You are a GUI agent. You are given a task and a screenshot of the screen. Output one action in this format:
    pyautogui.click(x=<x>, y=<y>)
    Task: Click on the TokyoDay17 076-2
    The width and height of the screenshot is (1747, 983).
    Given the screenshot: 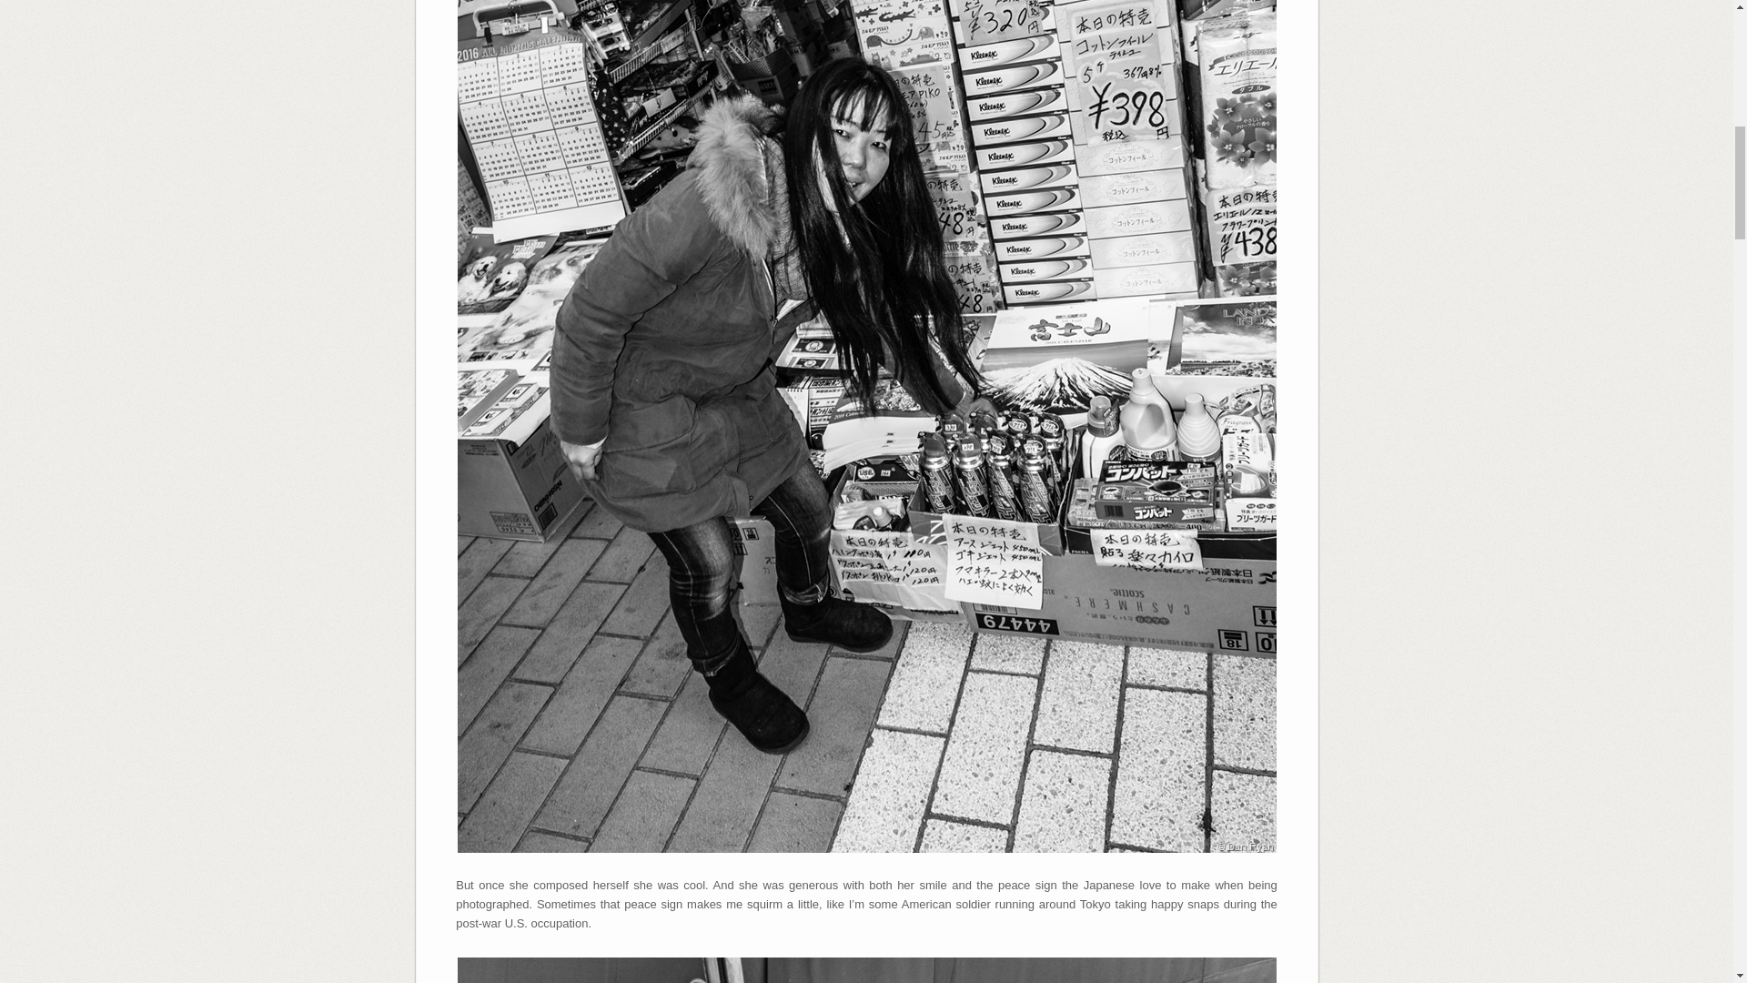 What is the action you would take?
    pyautogui.click(x=865, y=970)
    